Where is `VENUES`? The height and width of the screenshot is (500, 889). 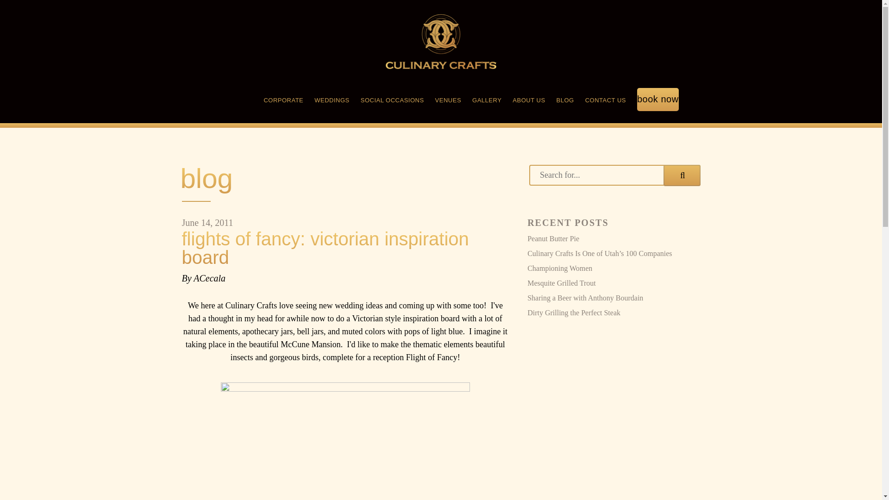
VENUES is located at coordinates (448, 101).